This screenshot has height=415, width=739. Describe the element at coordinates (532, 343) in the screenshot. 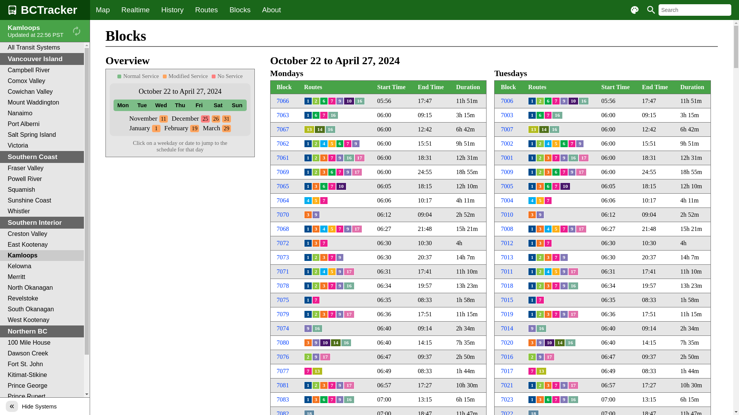

I see `3` at that location.